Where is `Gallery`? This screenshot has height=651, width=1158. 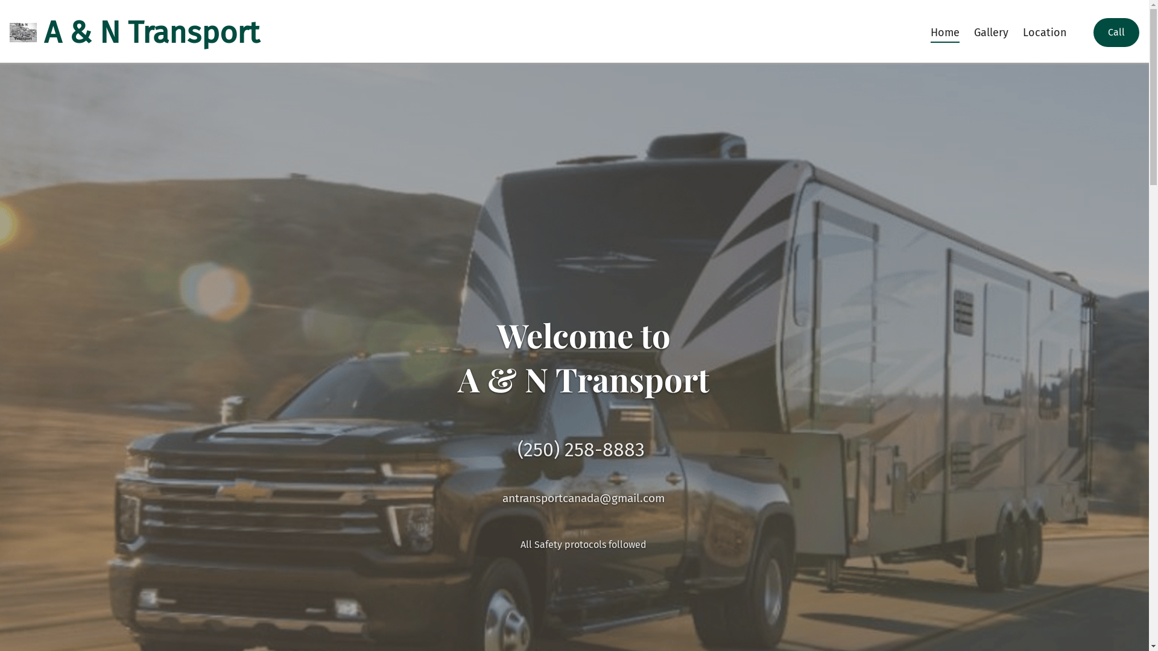
Gallery is located at coordinates (992, 33).